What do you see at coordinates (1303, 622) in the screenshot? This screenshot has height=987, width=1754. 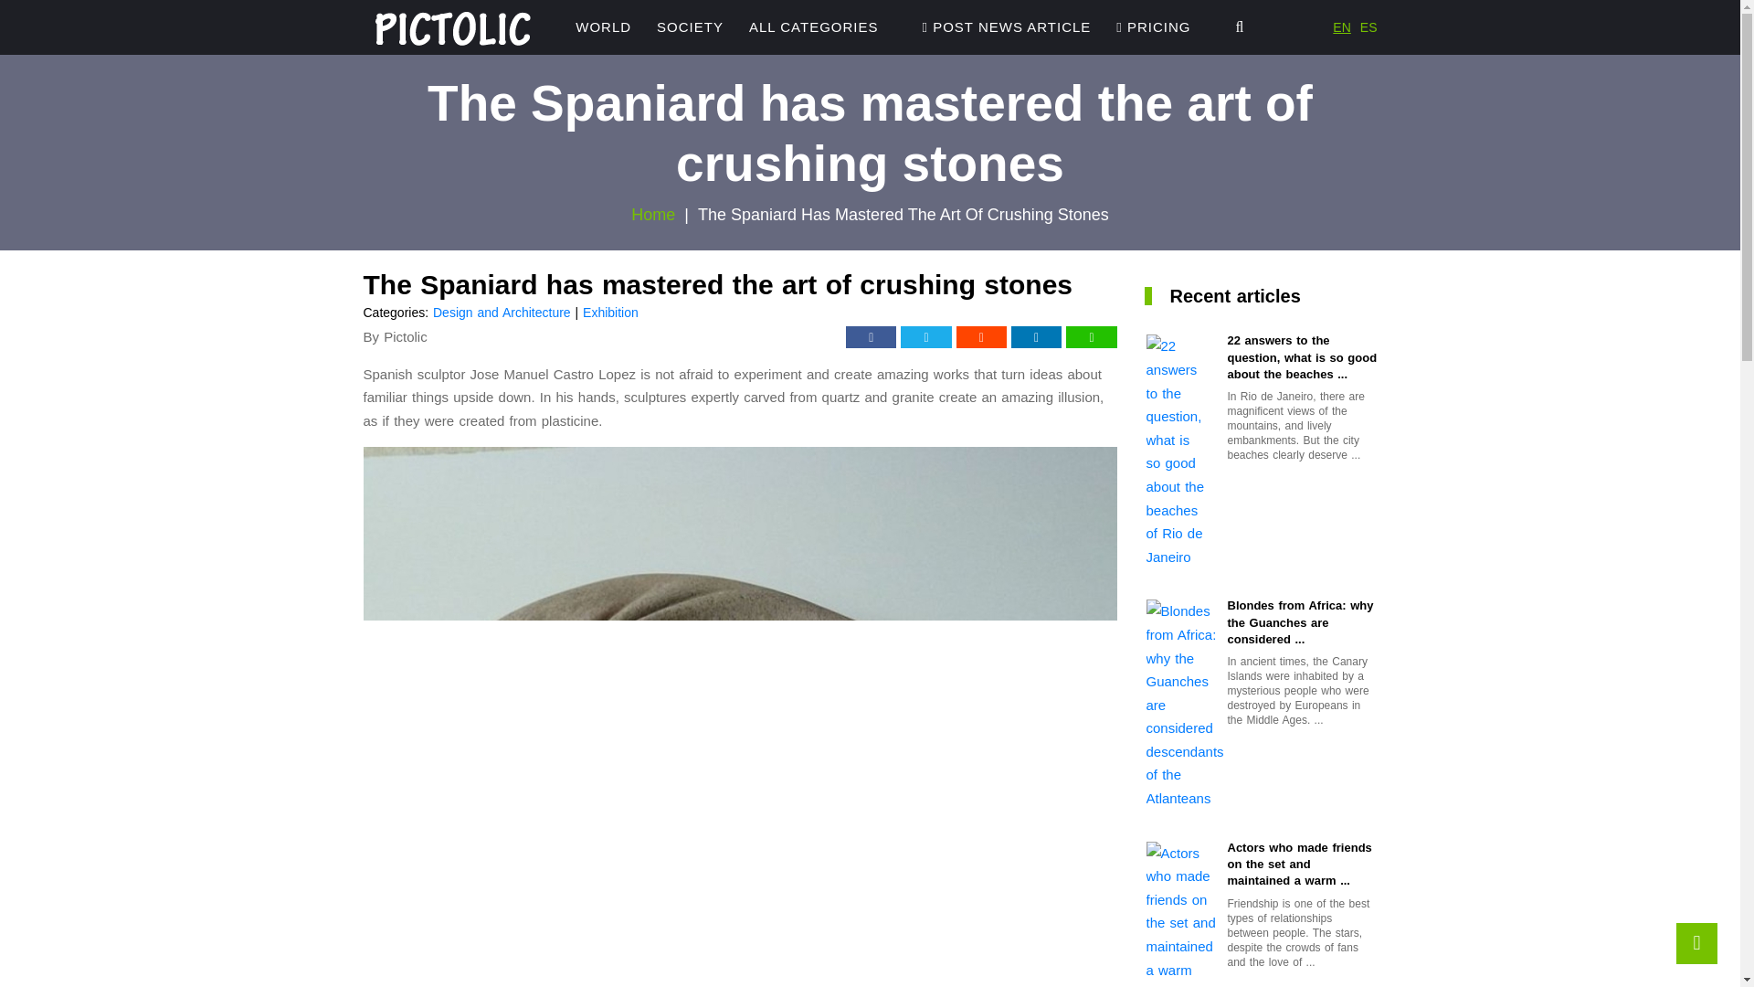 I see `Blondes from Africa: why the Guanches are considered ...` at bounding box center [1303, 622].